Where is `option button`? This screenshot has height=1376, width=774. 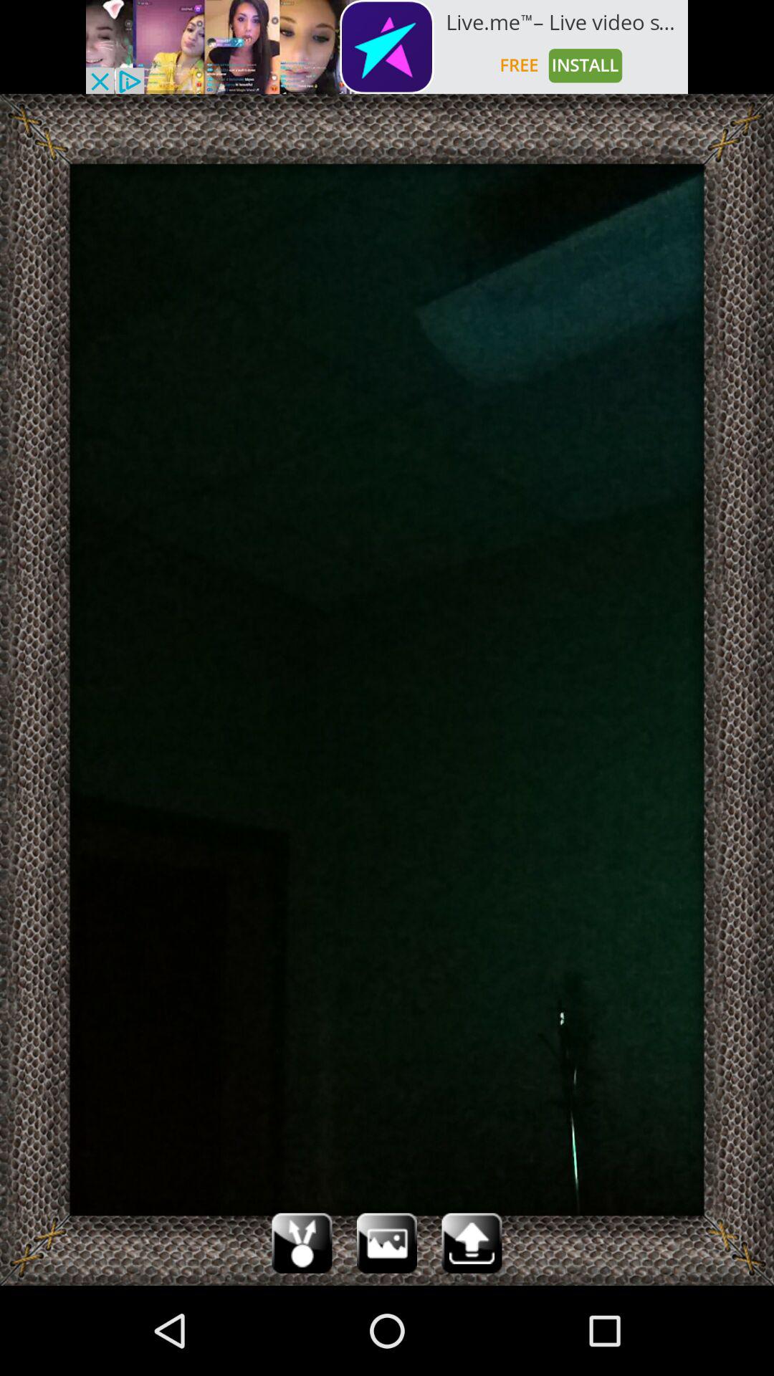 option button is located at coordinates (387, 1243).